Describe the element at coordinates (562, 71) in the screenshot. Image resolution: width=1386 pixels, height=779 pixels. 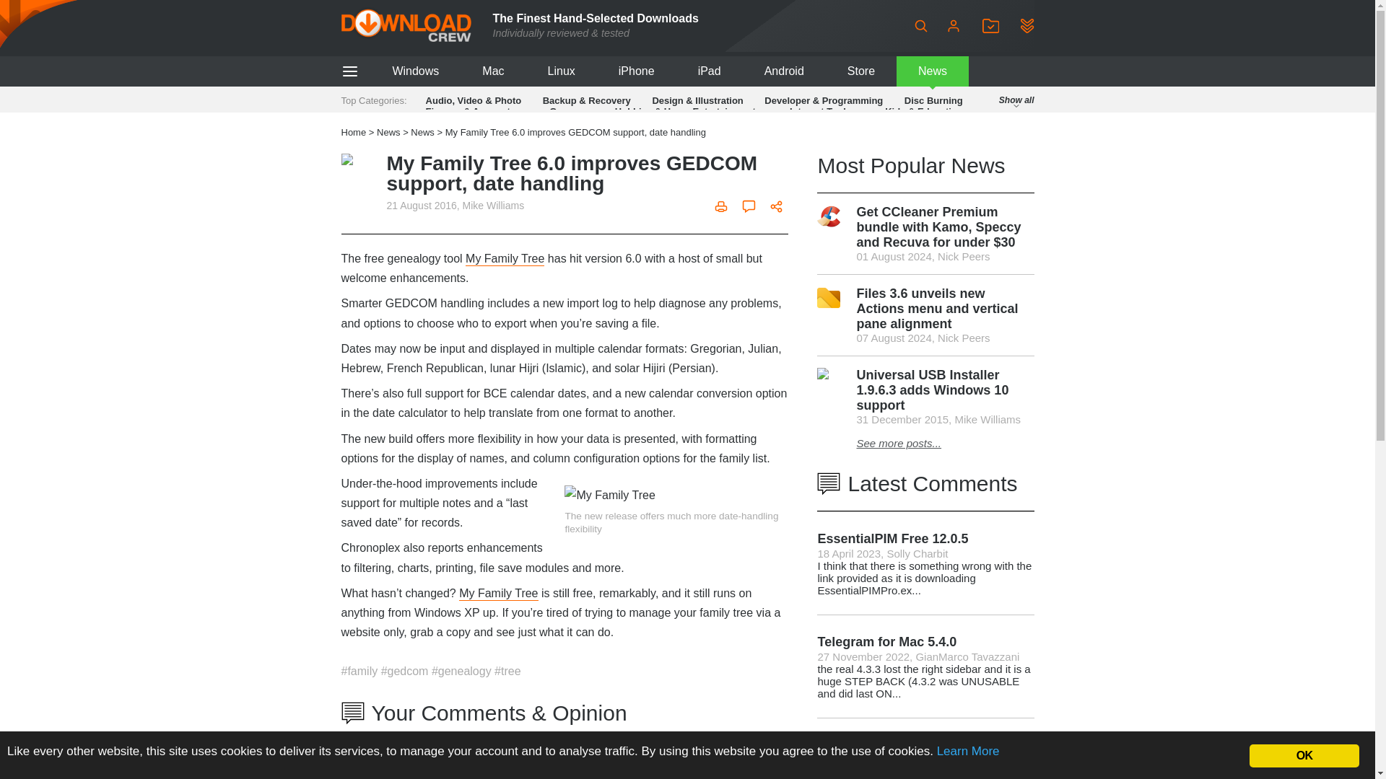
I see `Linux` at that location.